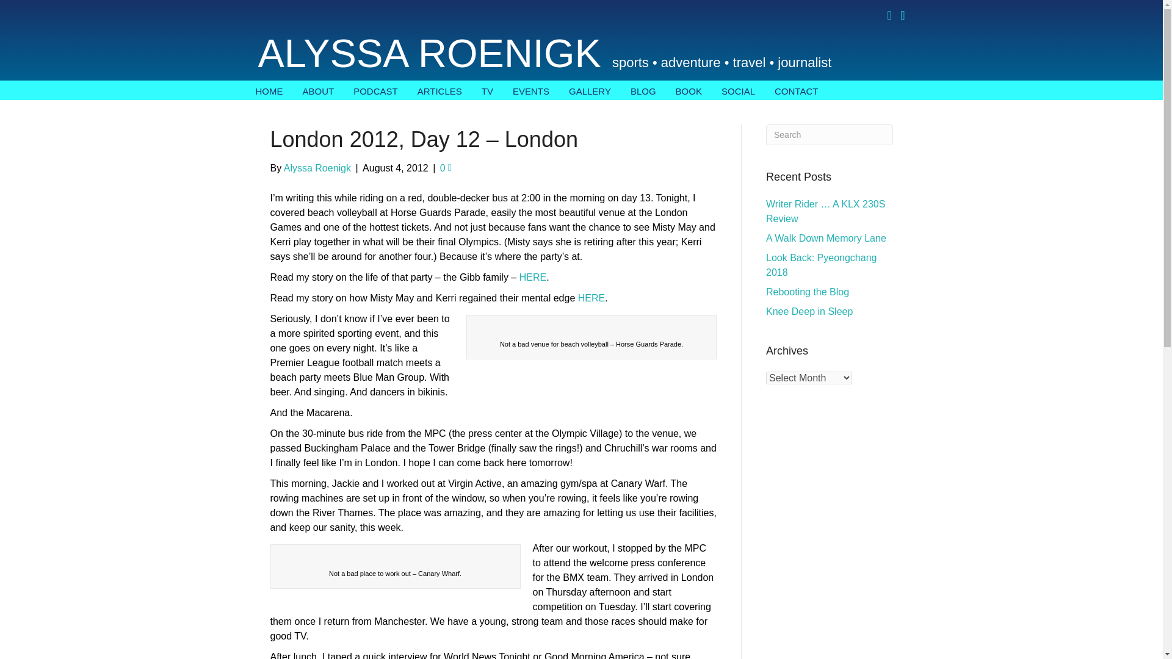 This screenshot has height=659, width=1172. Describe the element at coordinates (796, 90) in the screenshot. I see `CONTACT` at that location.